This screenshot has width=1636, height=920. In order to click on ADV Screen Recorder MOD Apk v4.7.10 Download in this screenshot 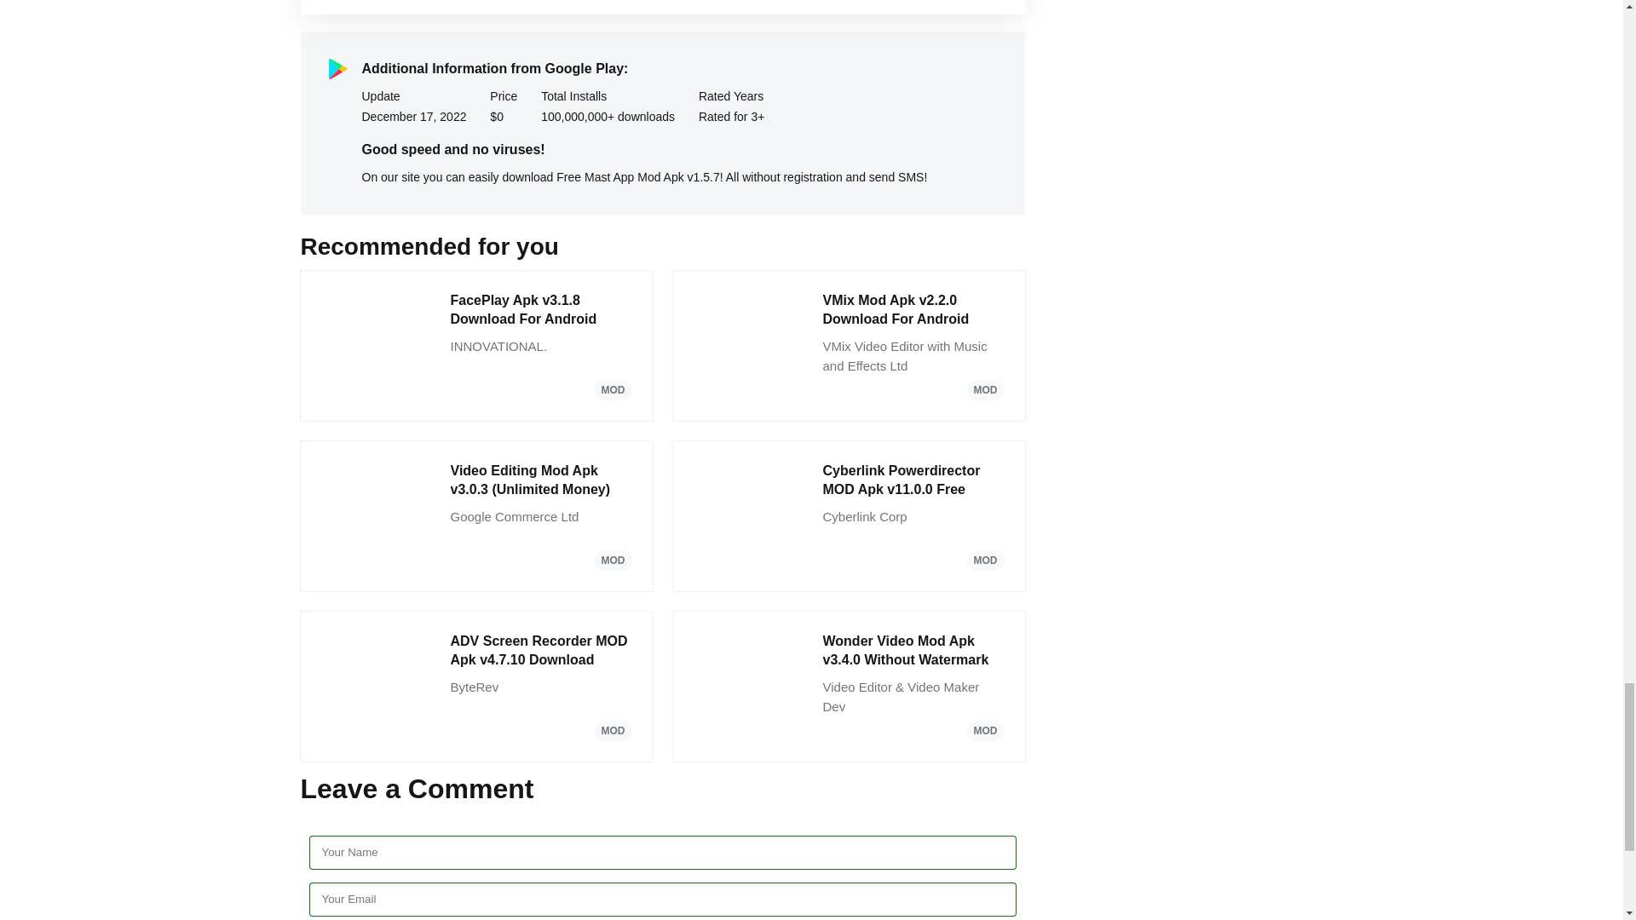, I will do `click(540, 651)`.